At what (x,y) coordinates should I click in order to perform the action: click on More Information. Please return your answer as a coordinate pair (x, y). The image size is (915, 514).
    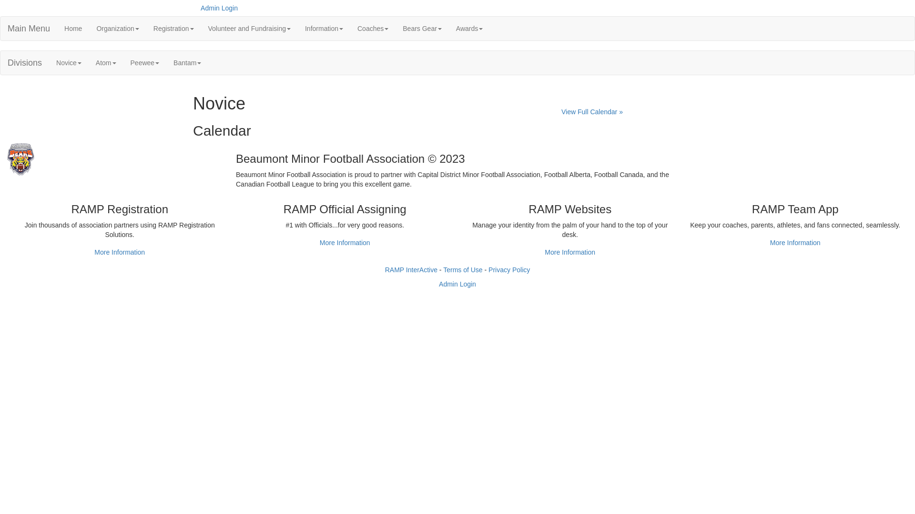
    Looking at the image, I should click on (570, 252).